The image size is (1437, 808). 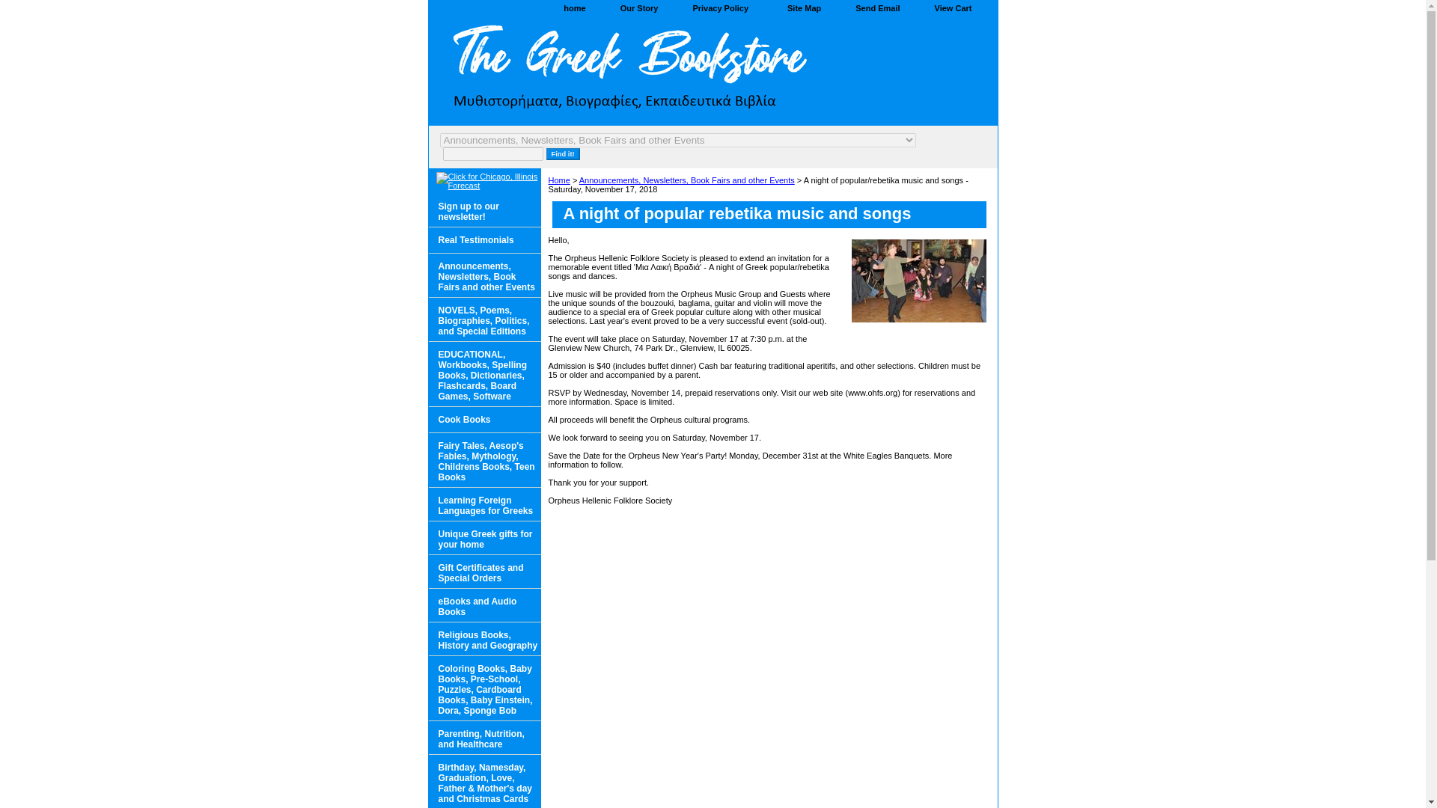 What do you see at coordinates (483, 210) in the screenshot?
I see `Sign up to our newsletter!` at bounding box center [483, 210].